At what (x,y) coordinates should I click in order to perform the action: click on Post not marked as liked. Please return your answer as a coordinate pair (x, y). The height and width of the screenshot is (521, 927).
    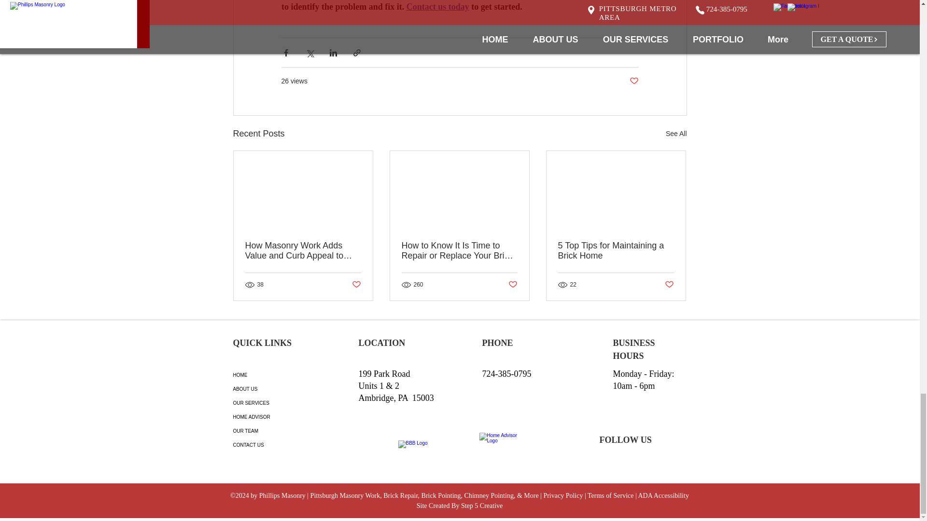
    Looking at the image, I should click on (355, 285).